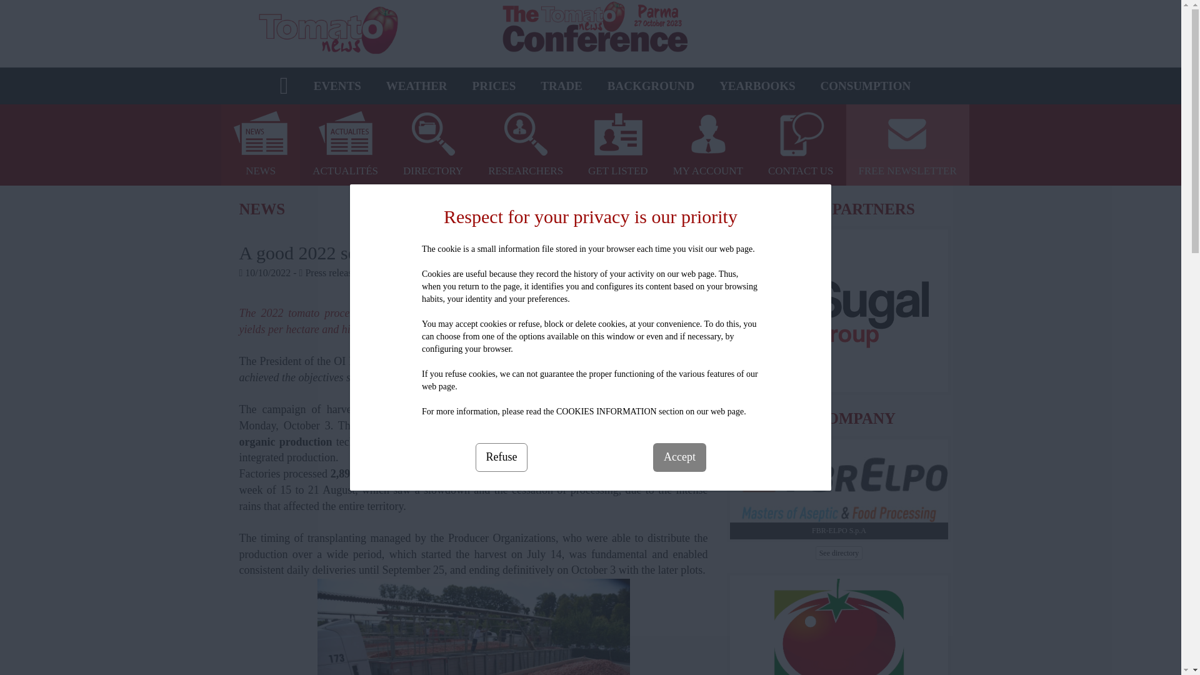 The width and height of the screenshot is (1200, 675). Describe the element at coordinates (756, 86) in the screenshot. I see `YEARBOOKS` at that location.